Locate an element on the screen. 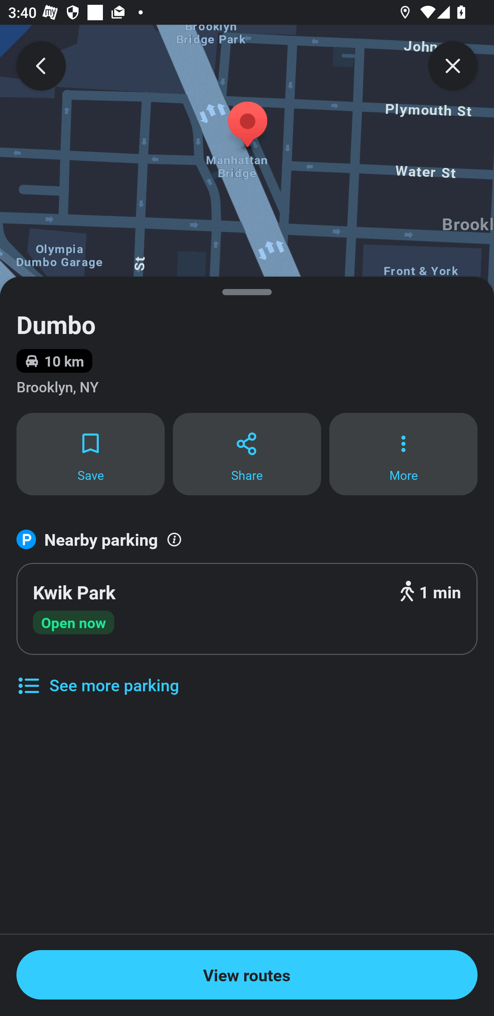 The width and height of the screenshot is (494, 1016). Kwik Park 1 min Open now is located at coordinates (247, 609).